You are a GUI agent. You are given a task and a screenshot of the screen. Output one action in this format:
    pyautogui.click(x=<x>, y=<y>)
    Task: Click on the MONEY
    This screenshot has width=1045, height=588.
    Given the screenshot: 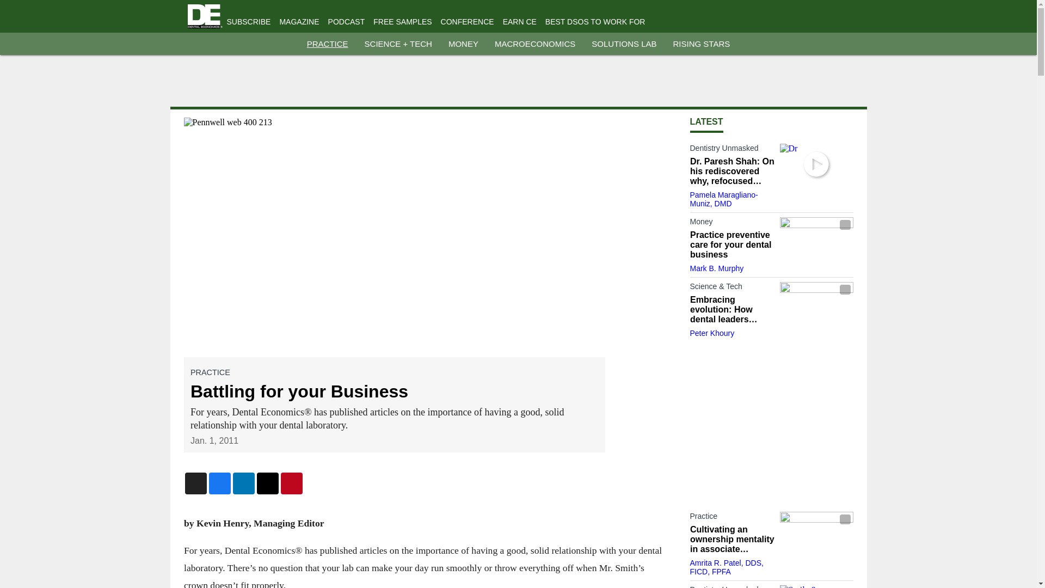 What is the action you would take?
    pyautogui.click(x=463, y=44)
    